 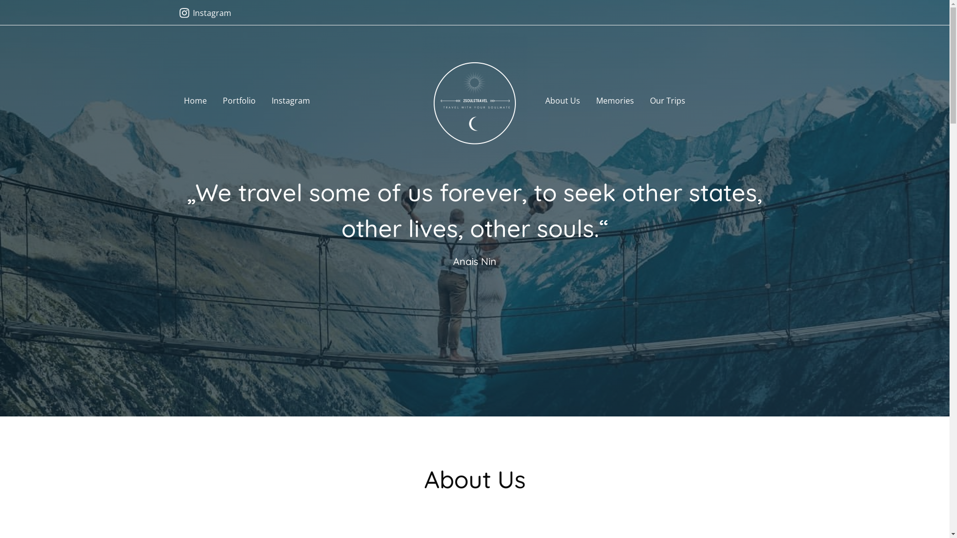 What do you see at coordinates (195, 101) in the screenshot?
I see `Home` at bounding box center [195, 101].